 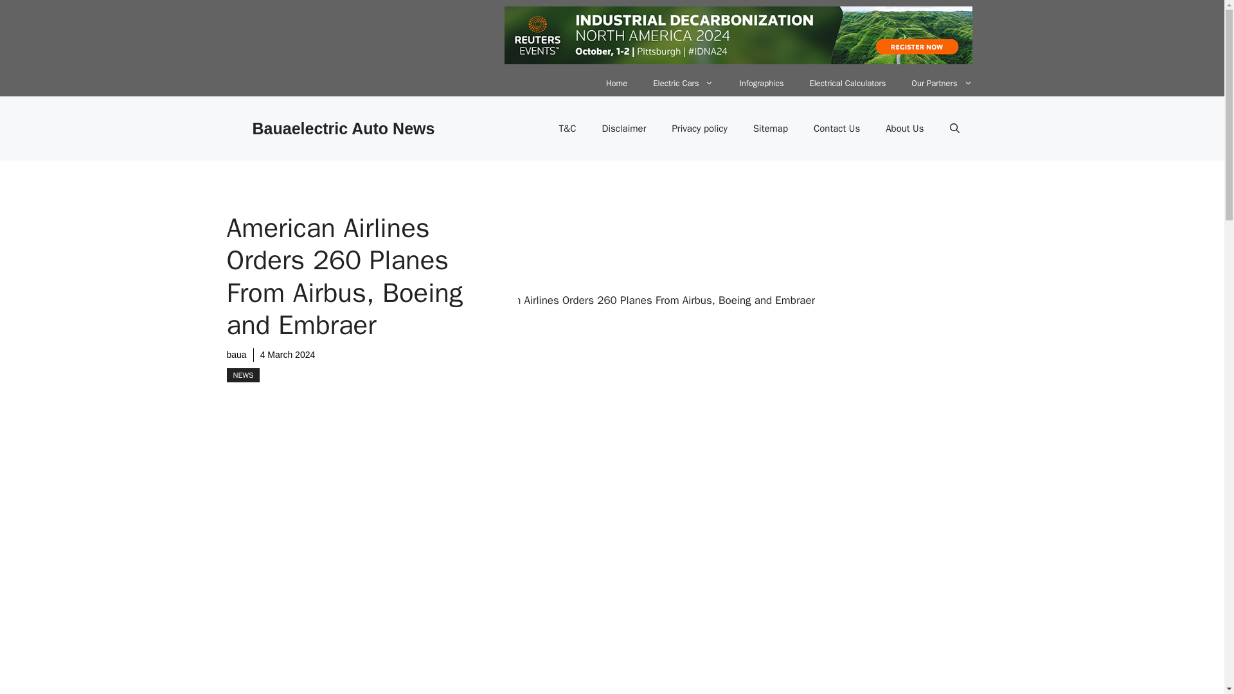 What do you see at coordinates (761, 84) in the screenshot?
I see `Infographics` at bounding box center [761, 84].